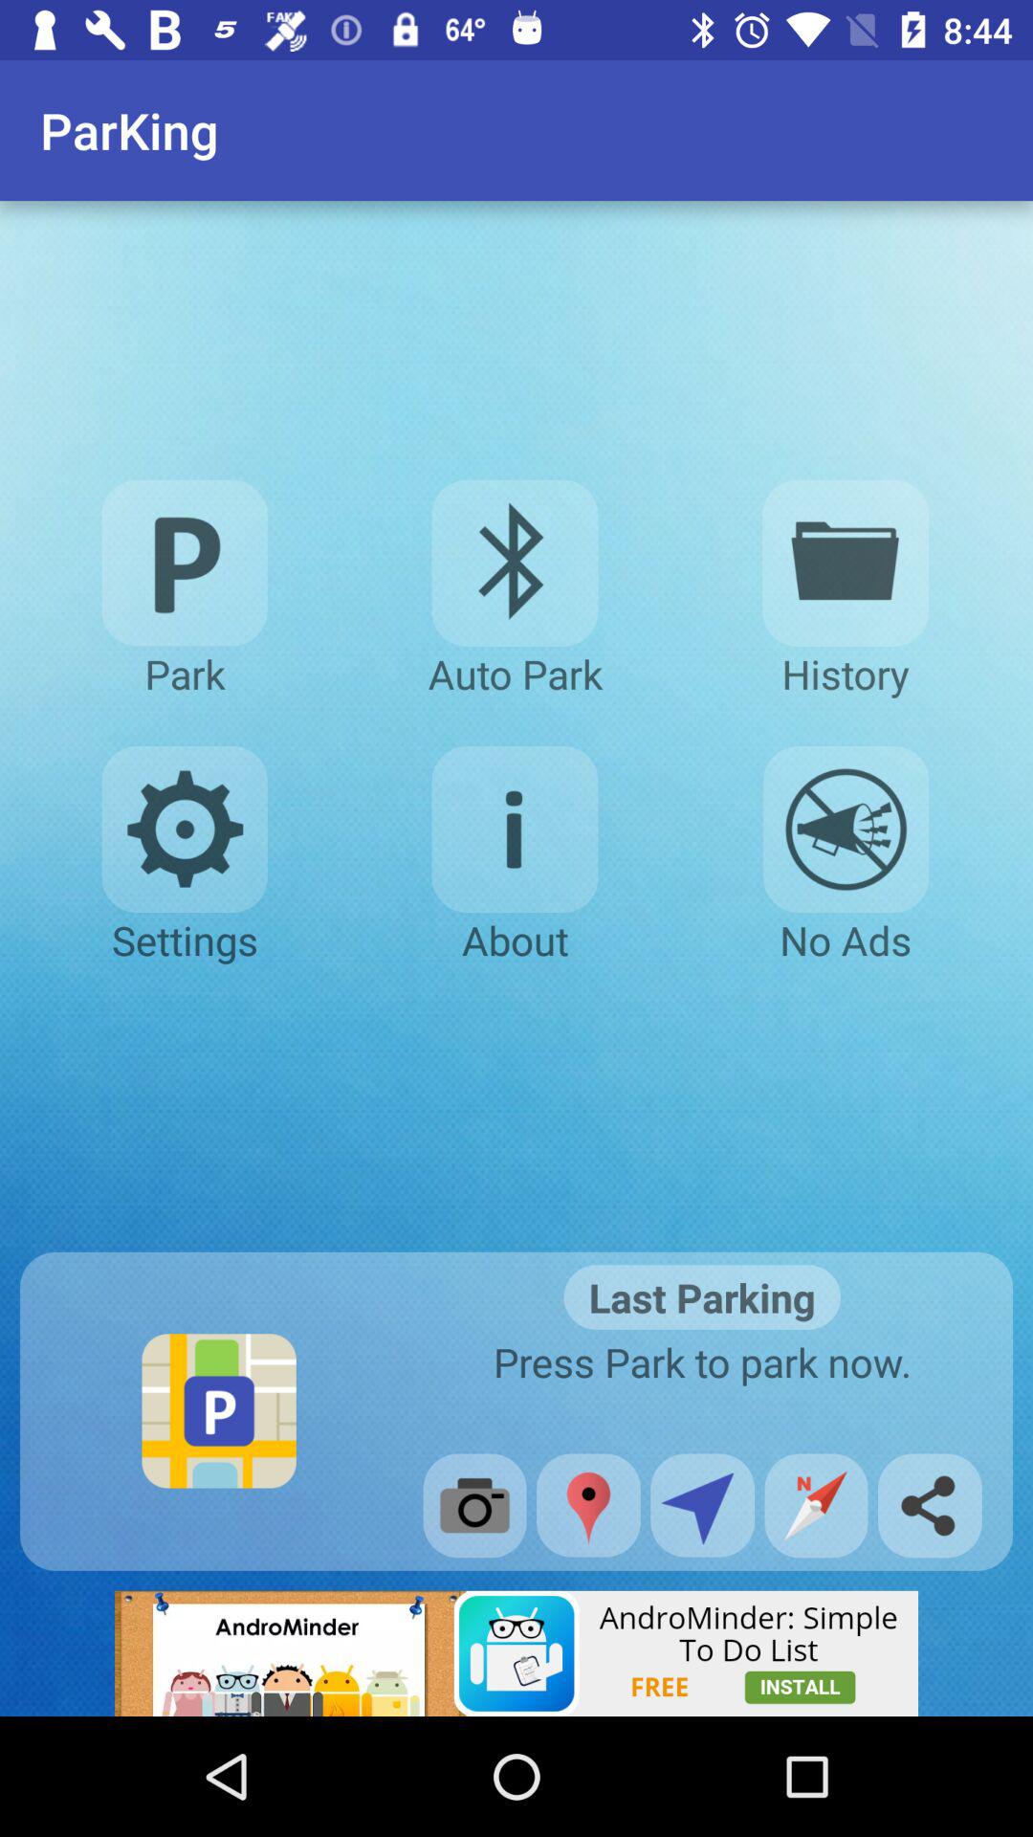 The height and width of the screenshot is (1837, 1033). What do you see at coordinates (846, 563) in the screenshot?
I see `history` at bounding box center [846, 563].